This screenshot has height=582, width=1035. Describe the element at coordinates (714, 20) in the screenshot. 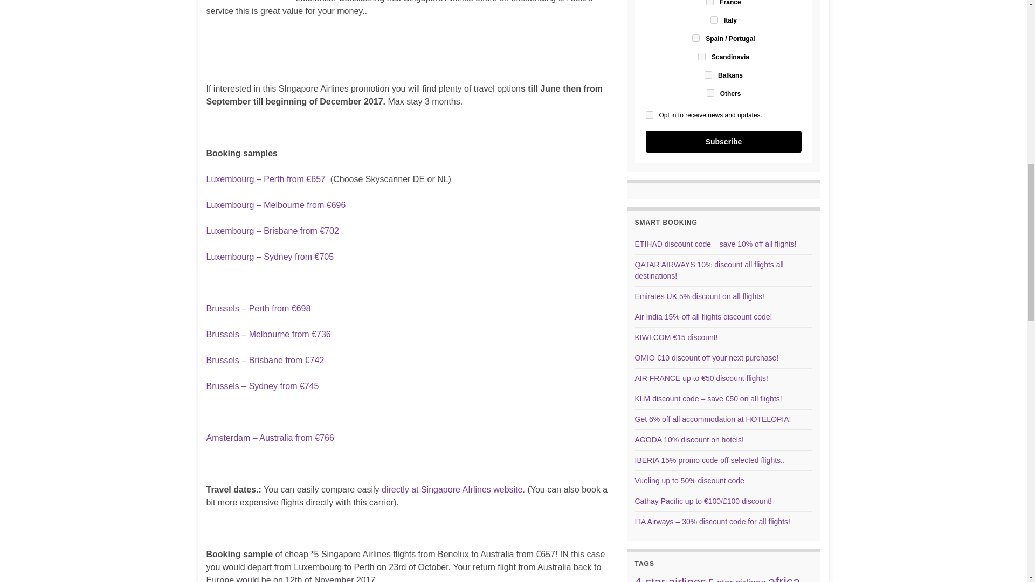

I see `10690614` at that location.